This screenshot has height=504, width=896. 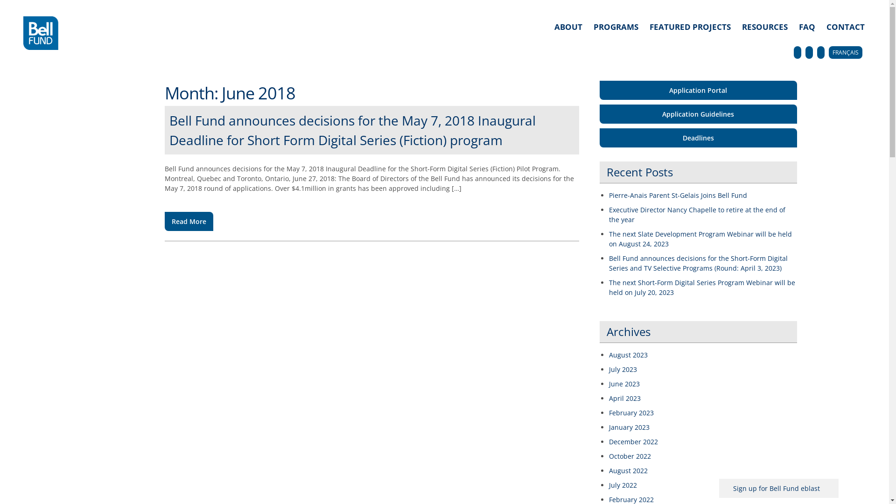 What do you see at coordinates (624, 384) in the screenshot?
I see `June 2023` at bounding box center [624, 384].